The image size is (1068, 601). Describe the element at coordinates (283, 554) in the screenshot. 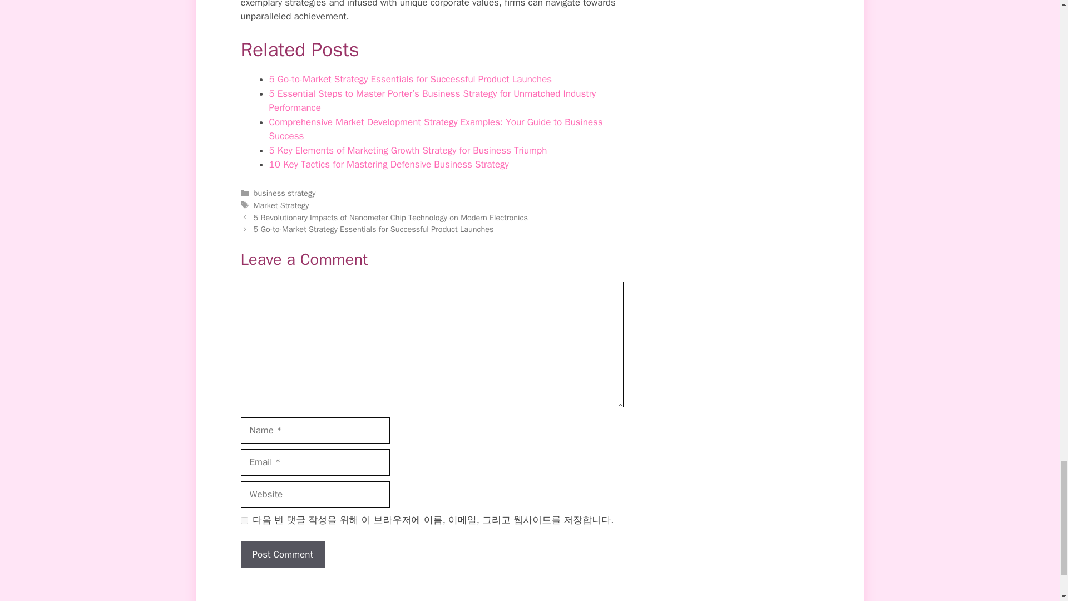

I see `Post Comment` at that location.